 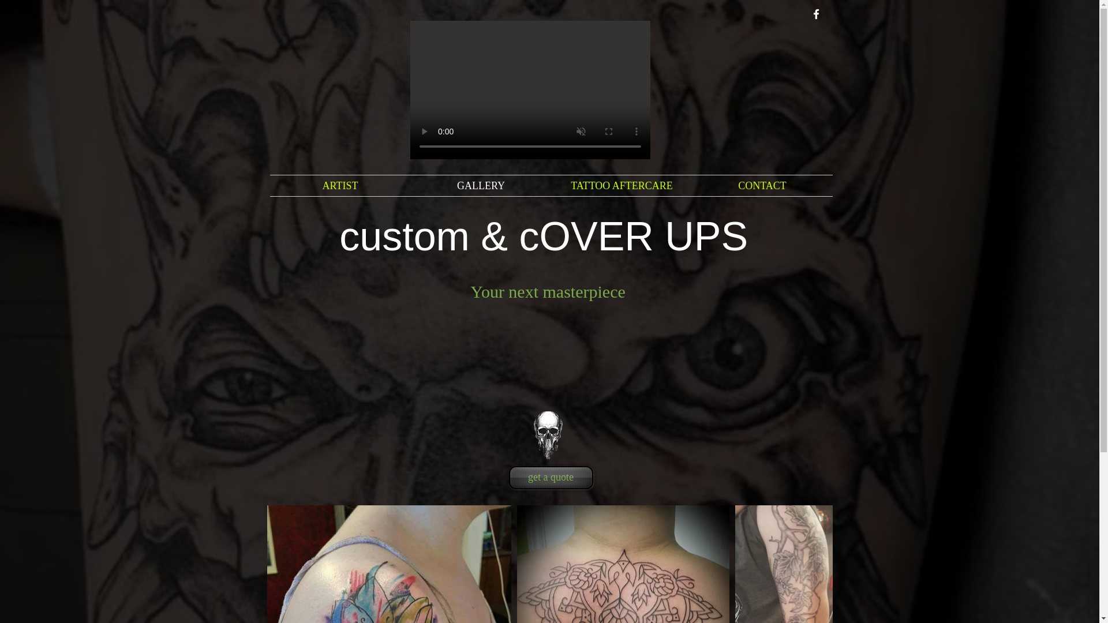 I want to click on get a quote, so click(x=551, y=477).